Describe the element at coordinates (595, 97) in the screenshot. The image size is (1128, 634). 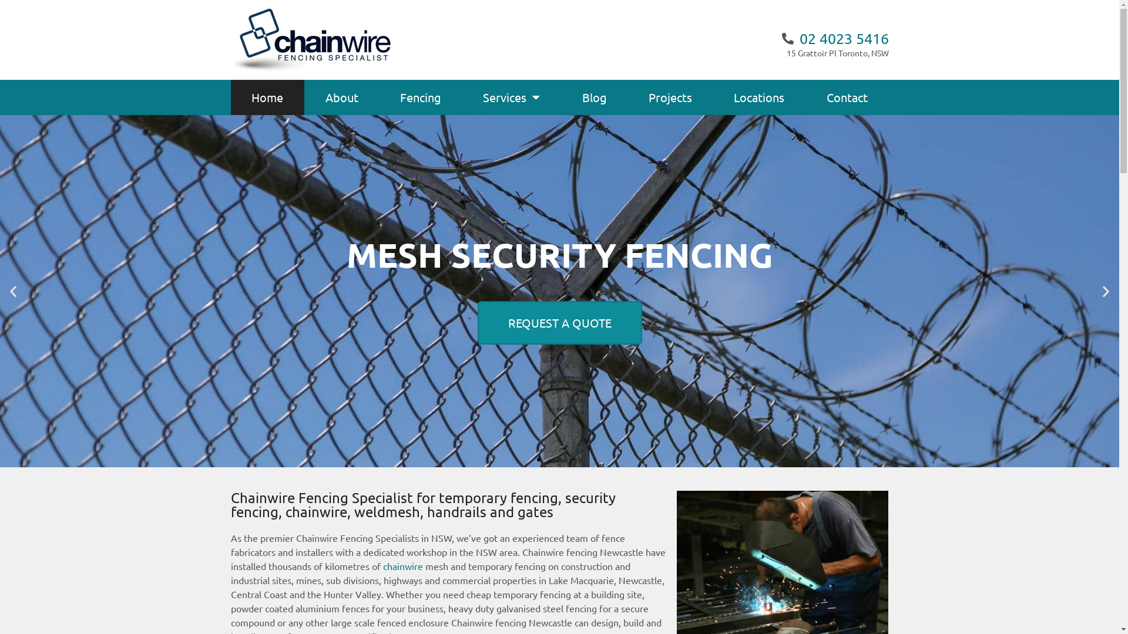
I see `Blog` at that location.